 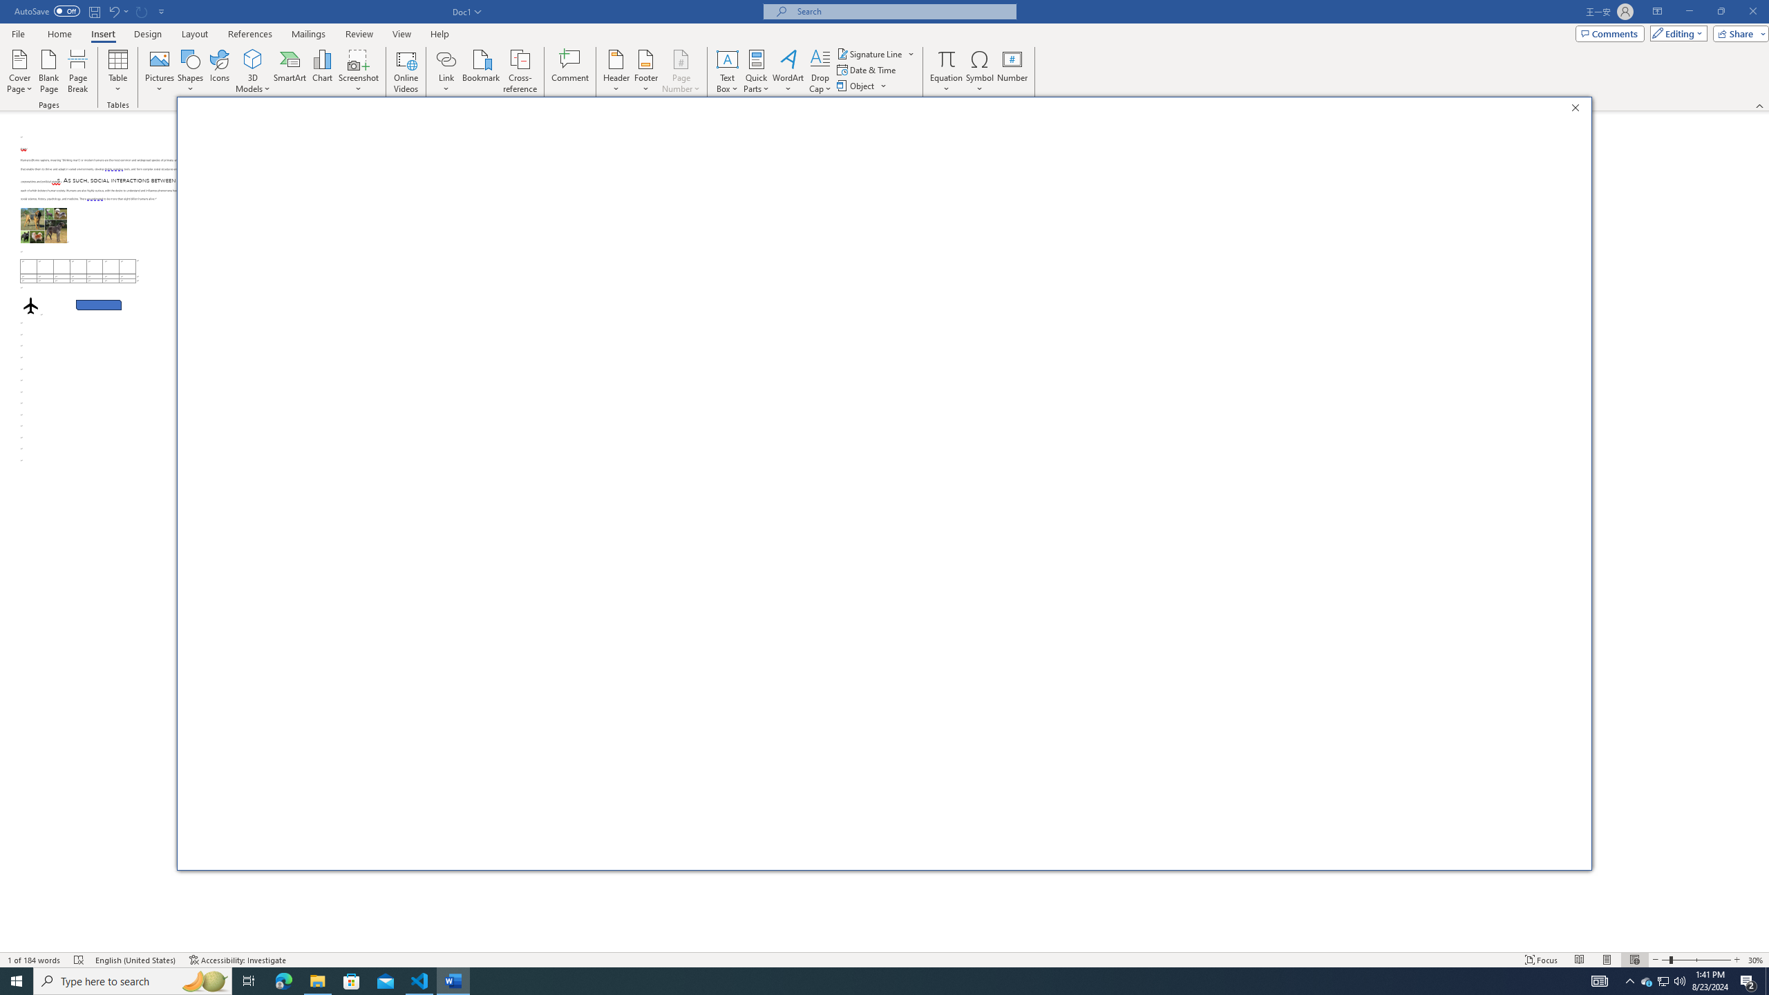 I want to click on Number..., so click(x=1012, y=71).